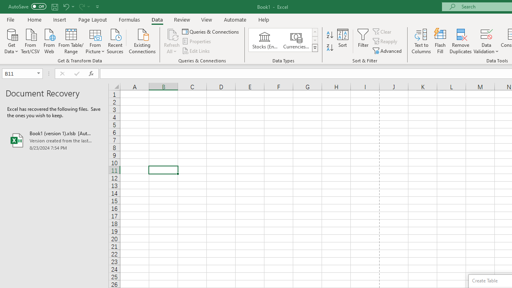  Describe the element at coordinates (11, 40) in the screenshot. I see `Get Data` at that location.